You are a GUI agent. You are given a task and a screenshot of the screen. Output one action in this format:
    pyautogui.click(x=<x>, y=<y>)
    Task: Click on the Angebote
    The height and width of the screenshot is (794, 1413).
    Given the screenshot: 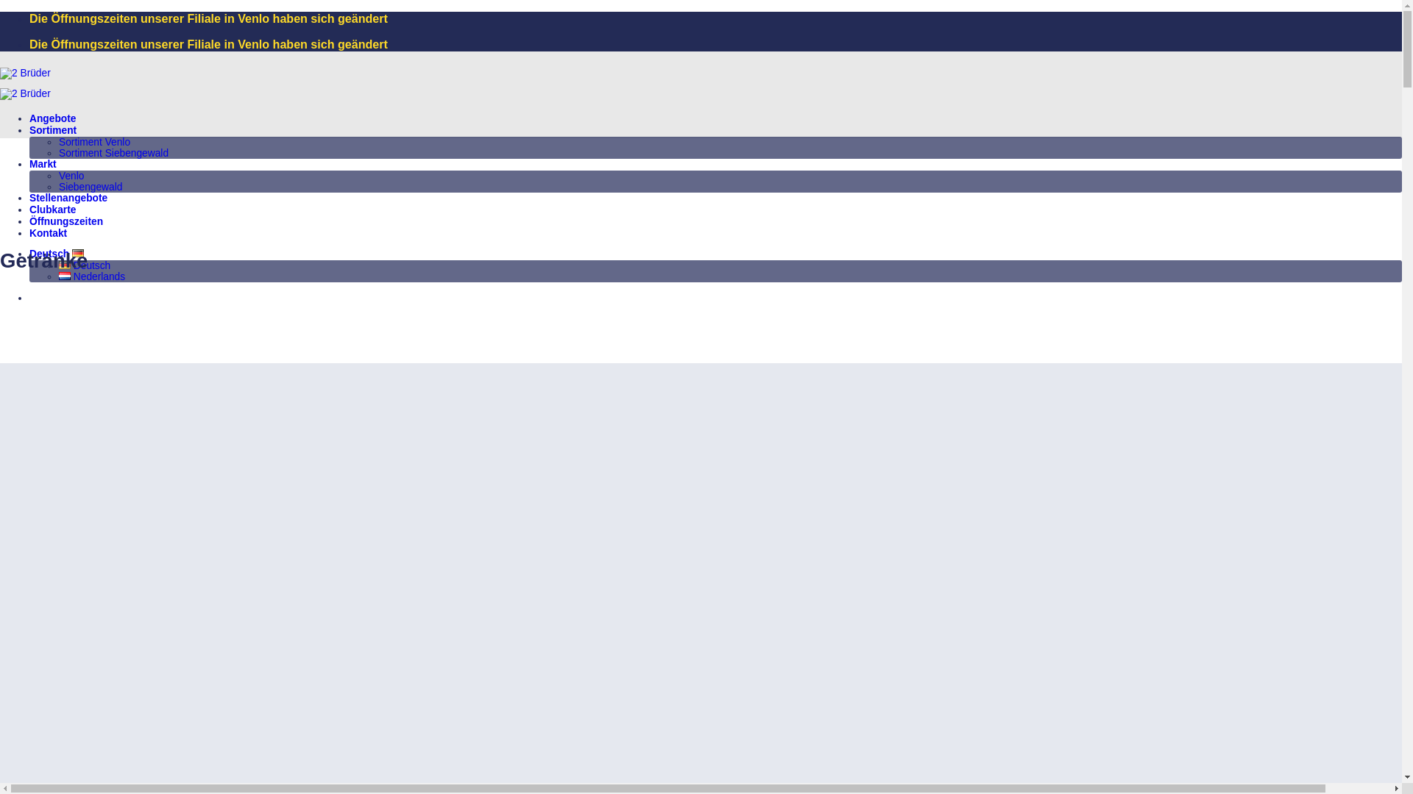 What is the action you would take?
    pyautogui.click(x=53, y=119)
    